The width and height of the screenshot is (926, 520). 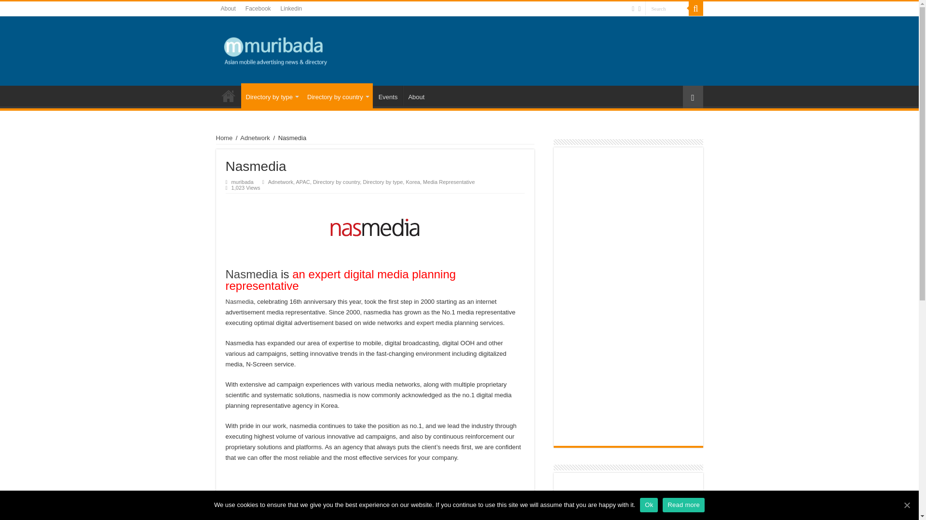 I want to click on Page 1, so click(x=375, y=516).